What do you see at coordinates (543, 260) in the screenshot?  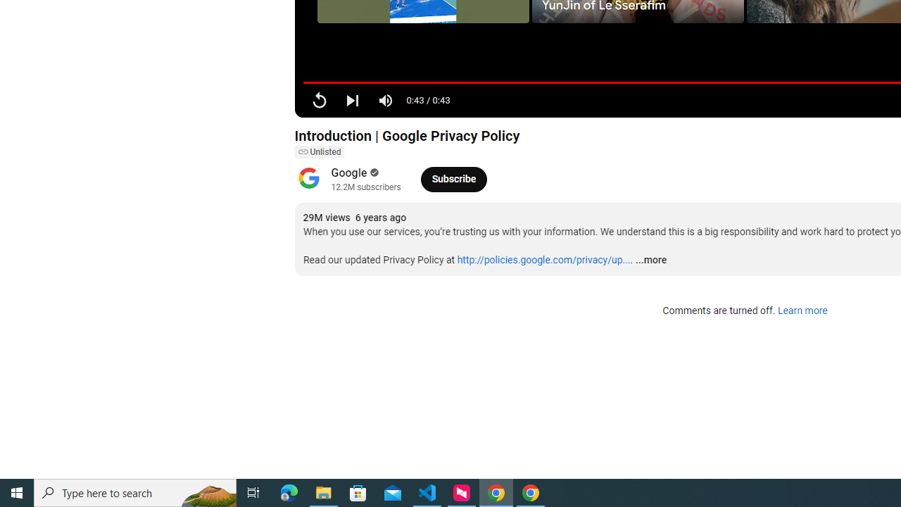 I see `http://policies.google.com/privacy/up...` at bounding box center [543, 260].